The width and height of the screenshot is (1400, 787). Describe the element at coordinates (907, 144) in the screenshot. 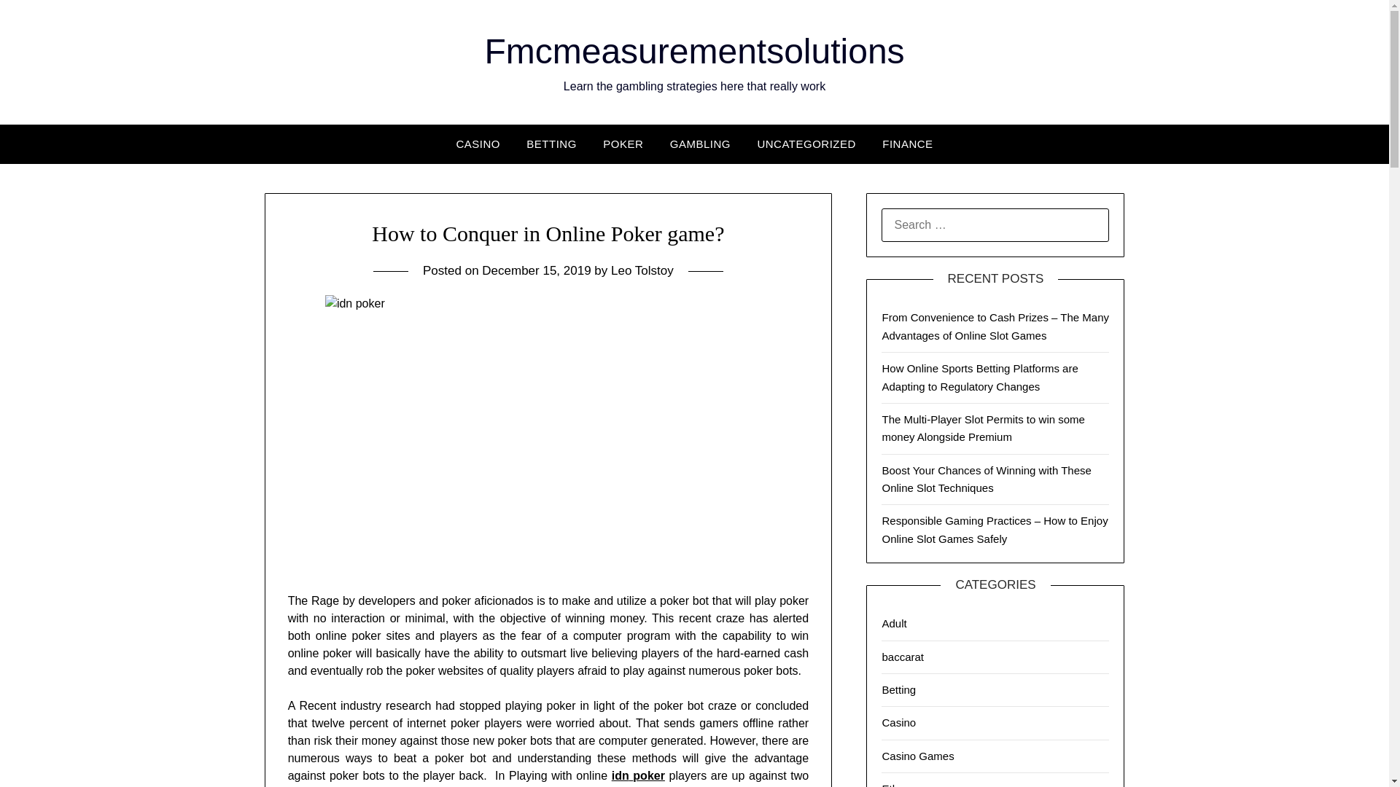

I see `FINANCE` at that location.